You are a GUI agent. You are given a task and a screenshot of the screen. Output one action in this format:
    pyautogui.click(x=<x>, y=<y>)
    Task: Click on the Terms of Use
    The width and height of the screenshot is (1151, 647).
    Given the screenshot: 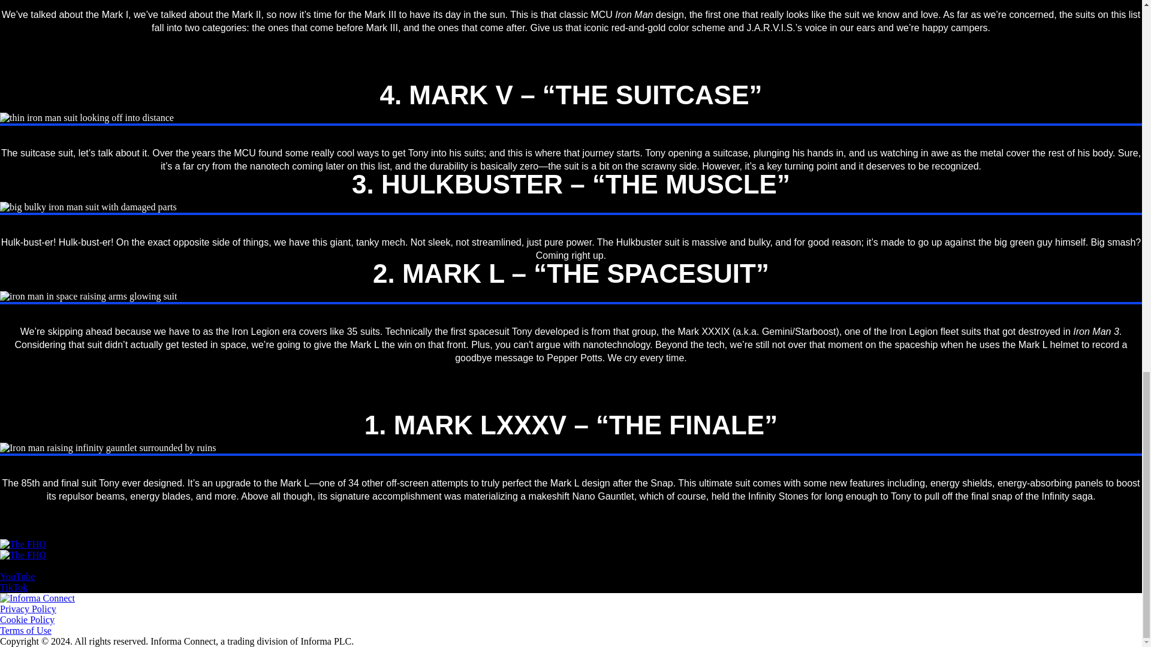 What is the action you would take?
    pyautogui.click(x=26, y=630)
    